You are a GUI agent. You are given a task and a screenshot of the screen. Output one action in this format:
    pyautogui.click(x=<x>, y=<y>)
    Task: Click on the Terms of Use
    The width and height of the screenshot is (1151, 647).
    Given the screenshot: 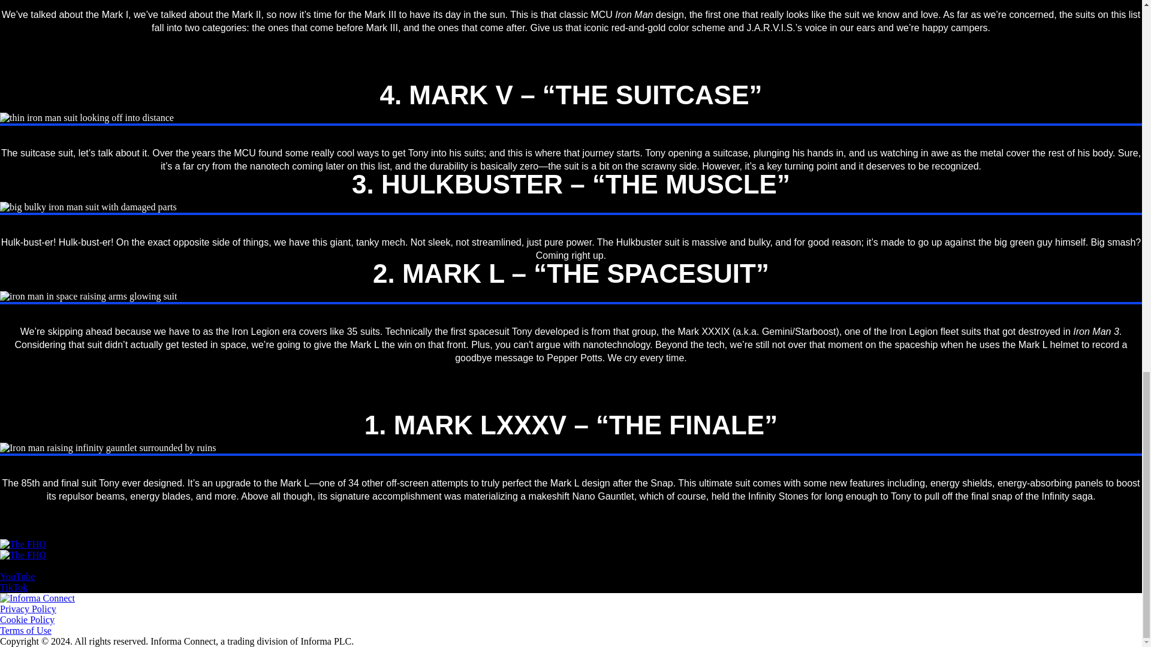 What is the action you would take?
    pyautogui.click(x=26, y=630)
    